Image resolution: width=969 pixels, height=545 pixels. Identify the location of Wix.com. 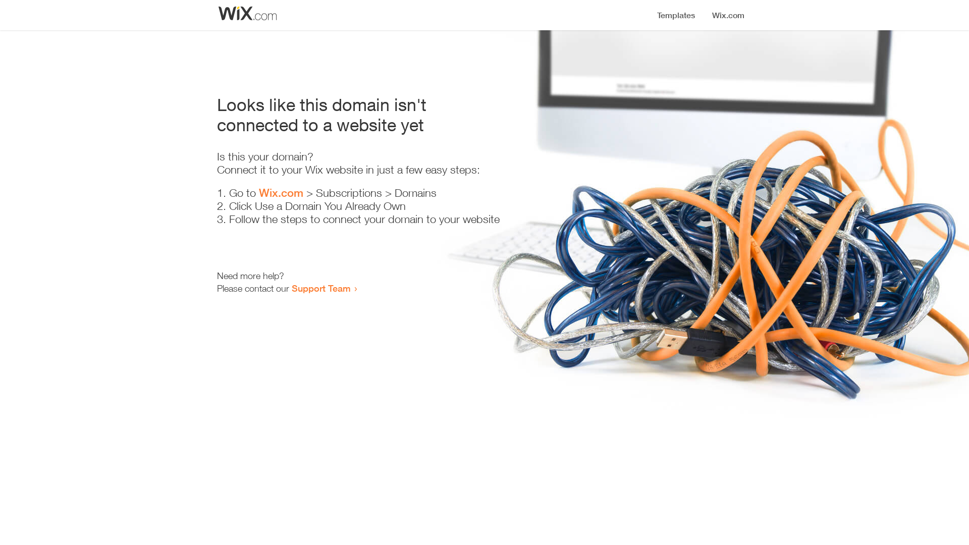
(281, 193).